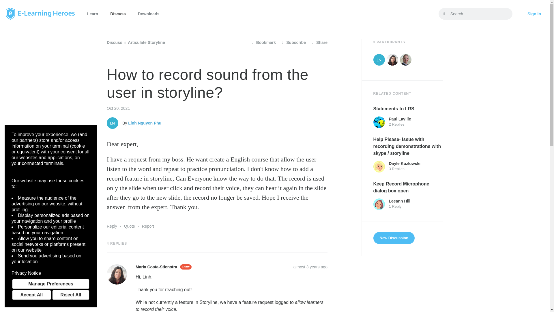 This screenshot has height=312, width=554. Describe the element at coordinates (40, 14) in the screenshot. I see `E-Learning Heroes` at that location.